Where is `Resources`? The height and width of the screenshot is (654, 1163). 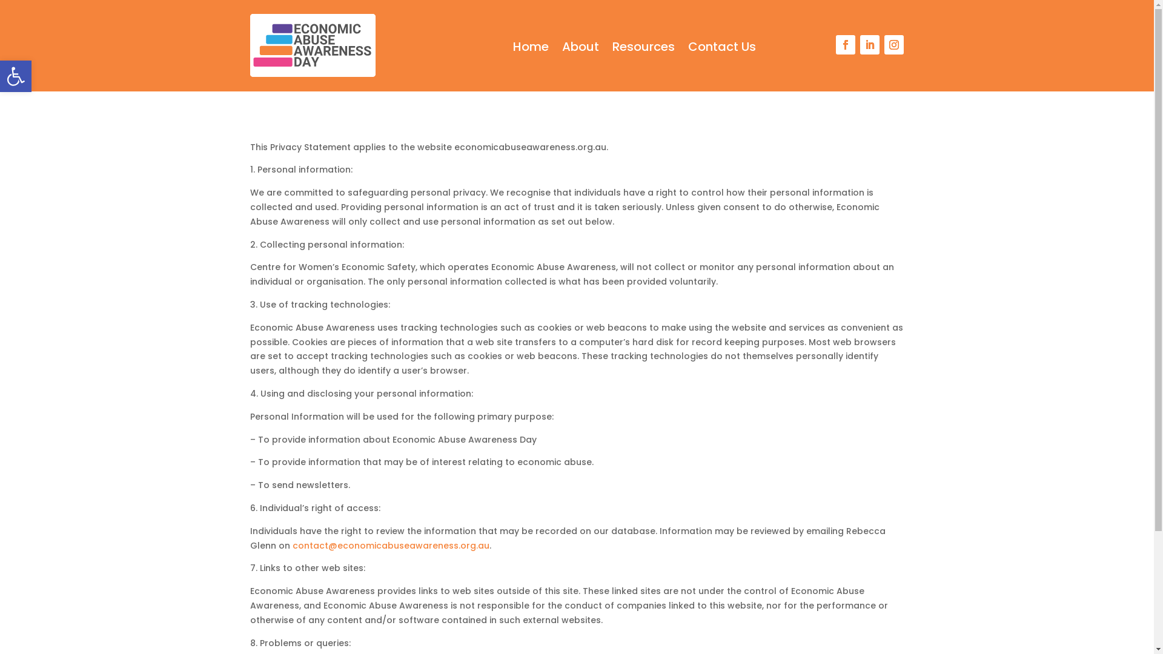 Resources is located at coordinates (643, 49).